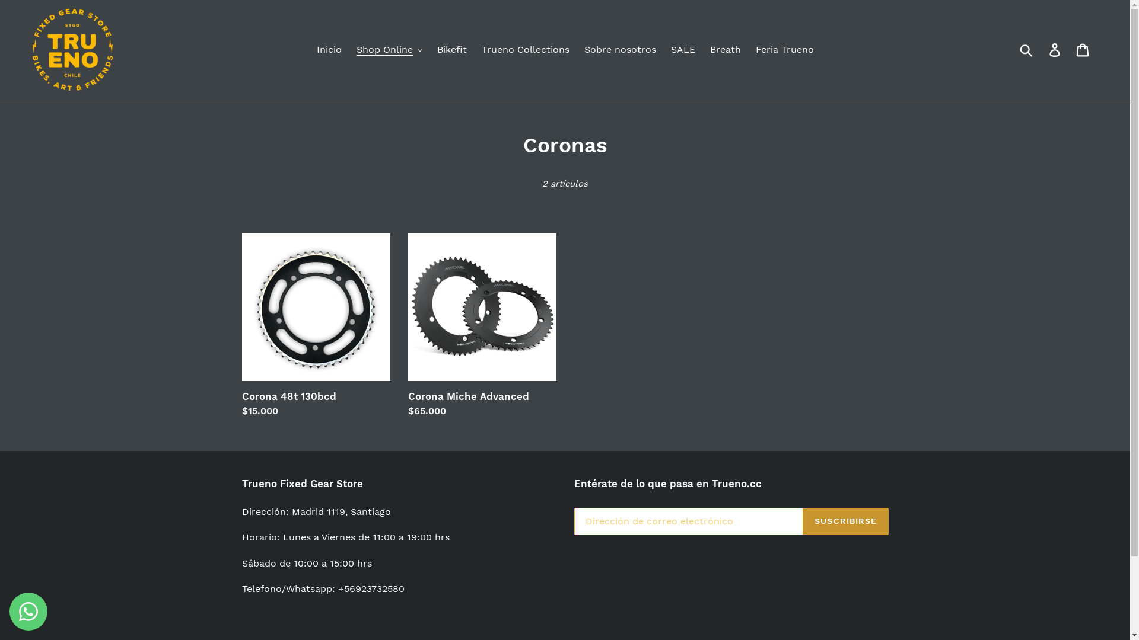 This screenshot has height=640, width=1139. I want to click on Ingresar, so click(1056, 50).